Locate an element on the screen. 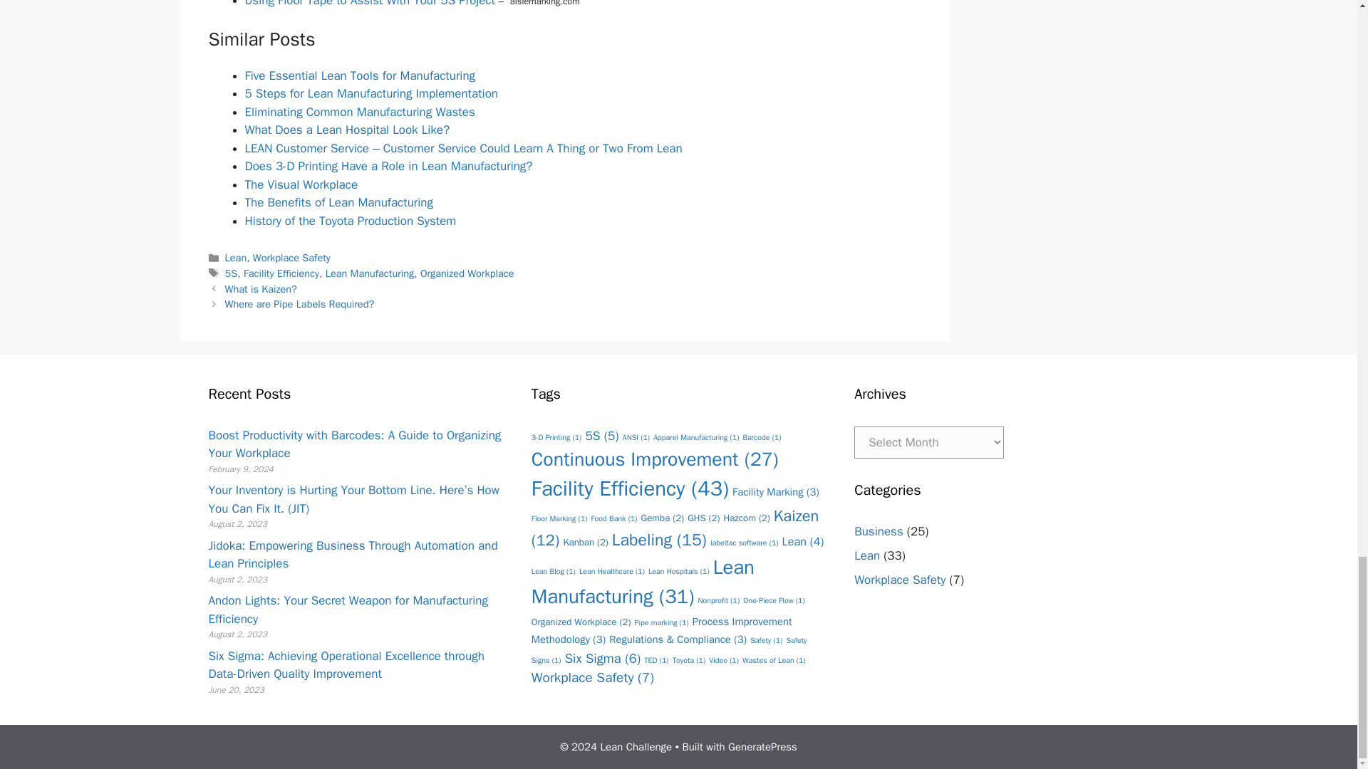 This screenshot has width=1368, height=769. Eliminating Common Manufacturing Wastes is located at coordinates (359, 112).